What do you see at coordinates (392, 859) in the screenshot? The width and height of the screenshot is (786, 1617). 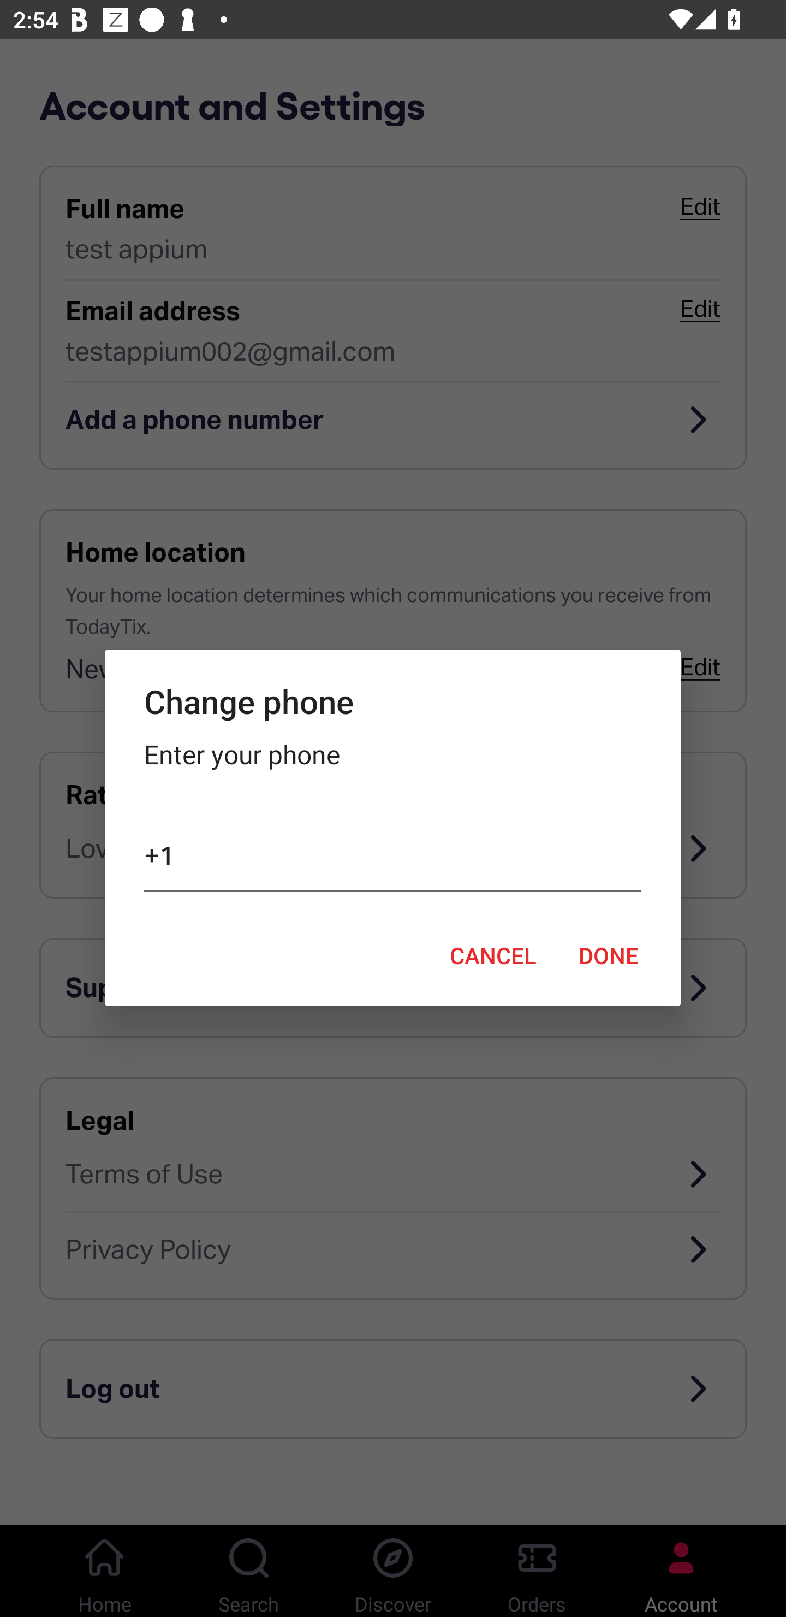 I see `+1` at bounding box center [392, 859].